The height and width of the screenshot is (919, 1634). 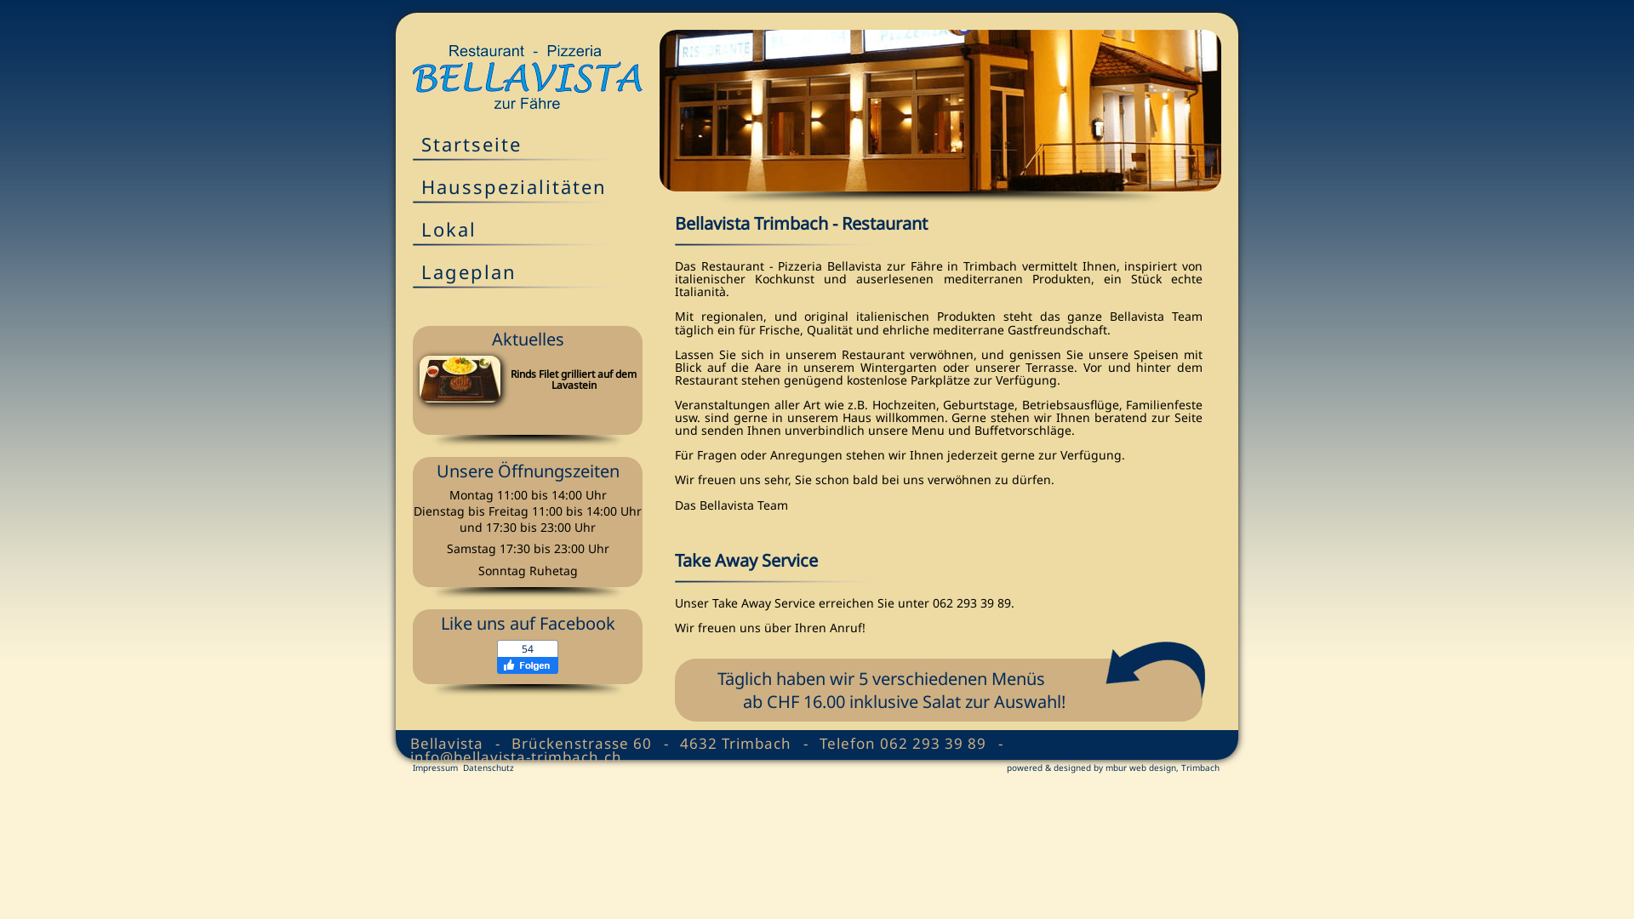 I want to click on Impressum, so click(x=436, y=768).